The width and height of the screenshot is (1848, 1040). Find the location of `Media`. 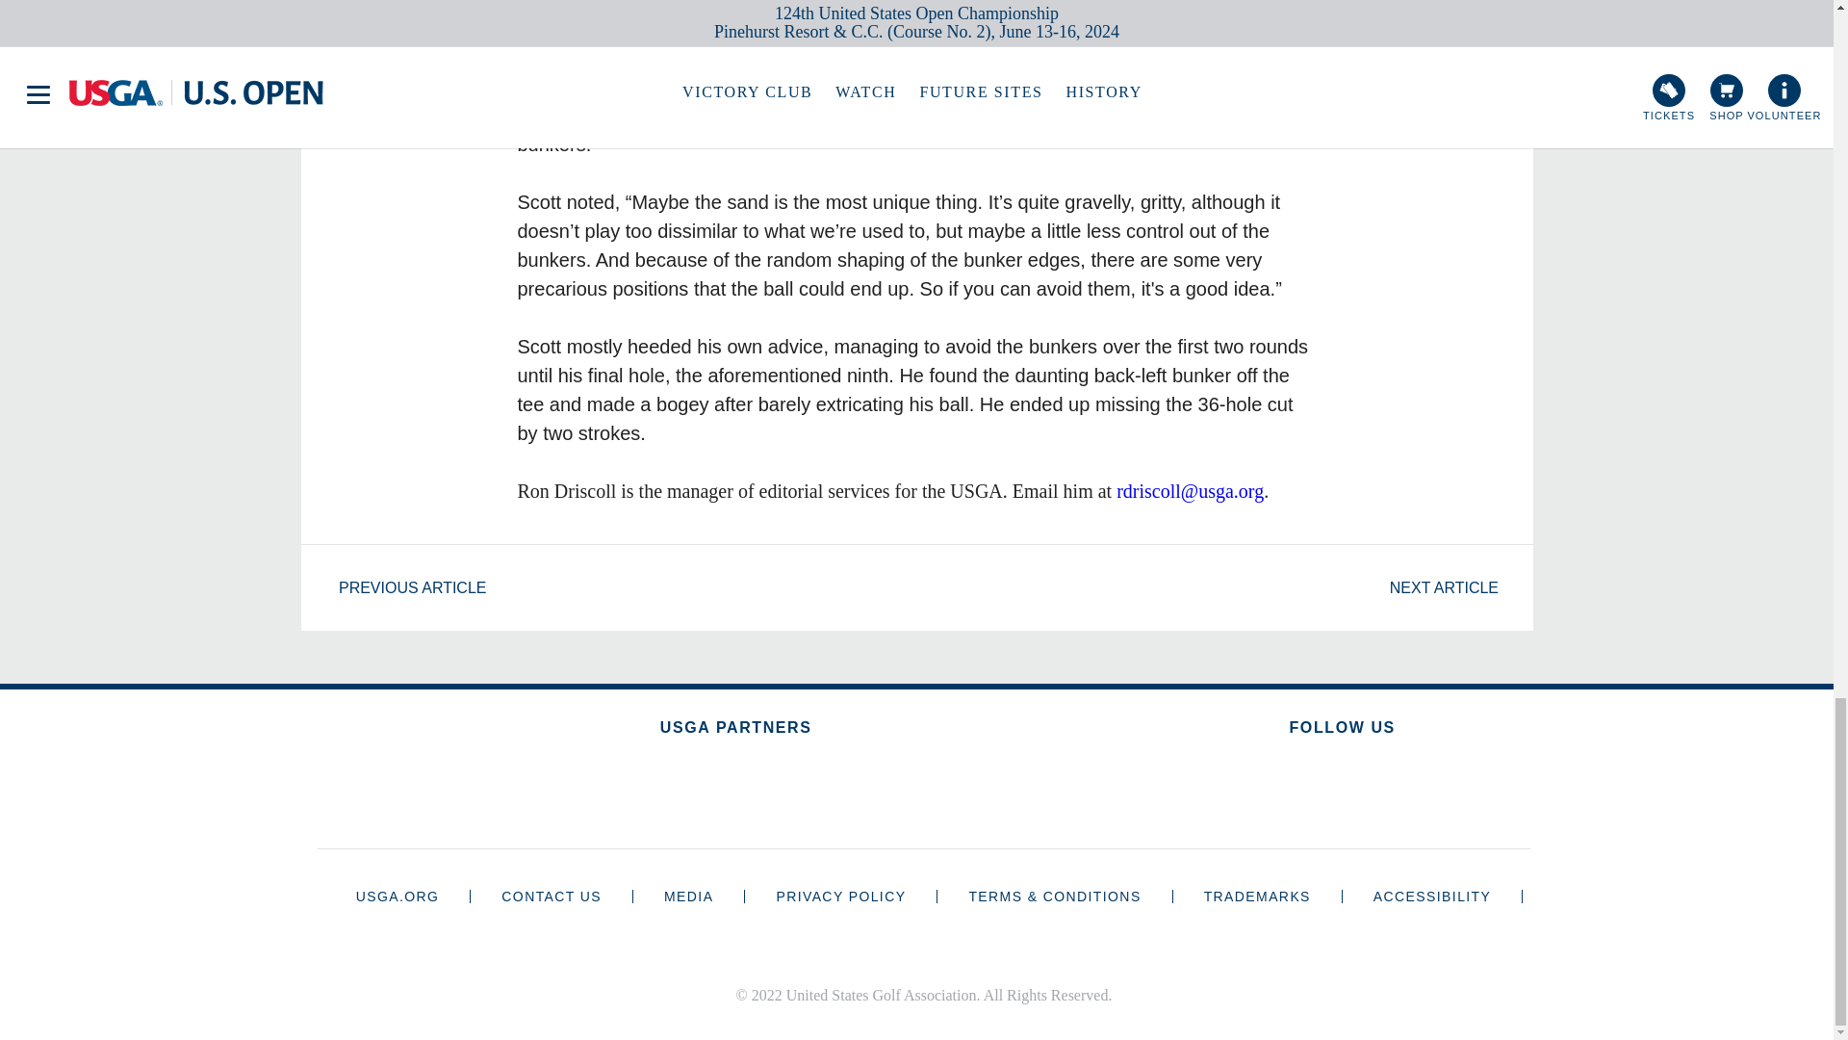

Media is located at coordinates (688, 896).